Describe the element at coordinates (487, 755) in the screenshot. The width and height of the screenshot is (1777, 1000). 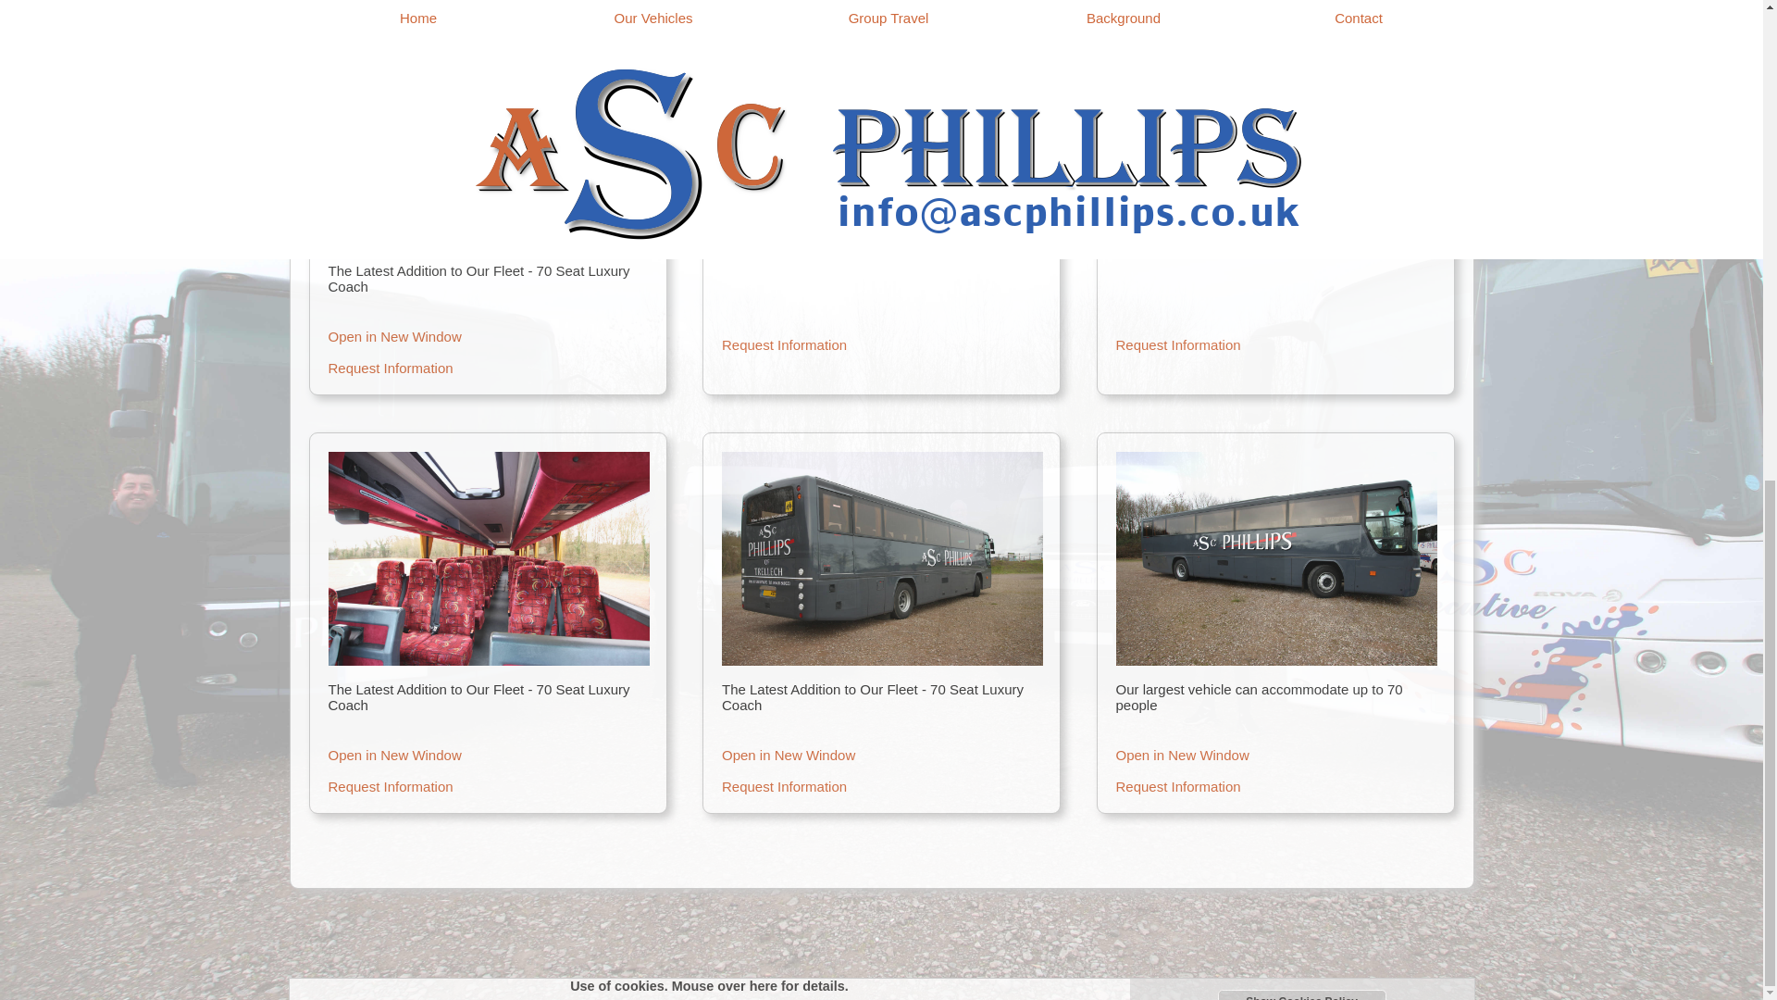
I see `Open in New Window` at that location.